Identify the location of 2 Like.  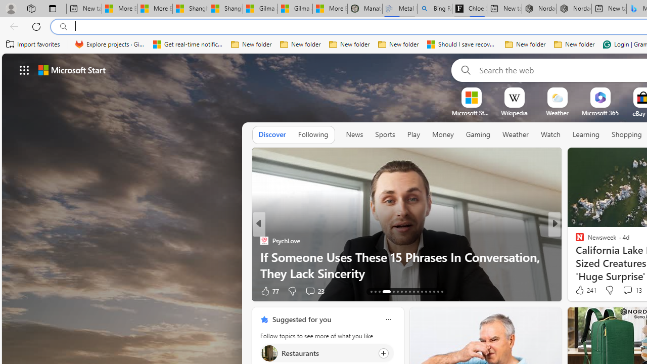
(579, 290).